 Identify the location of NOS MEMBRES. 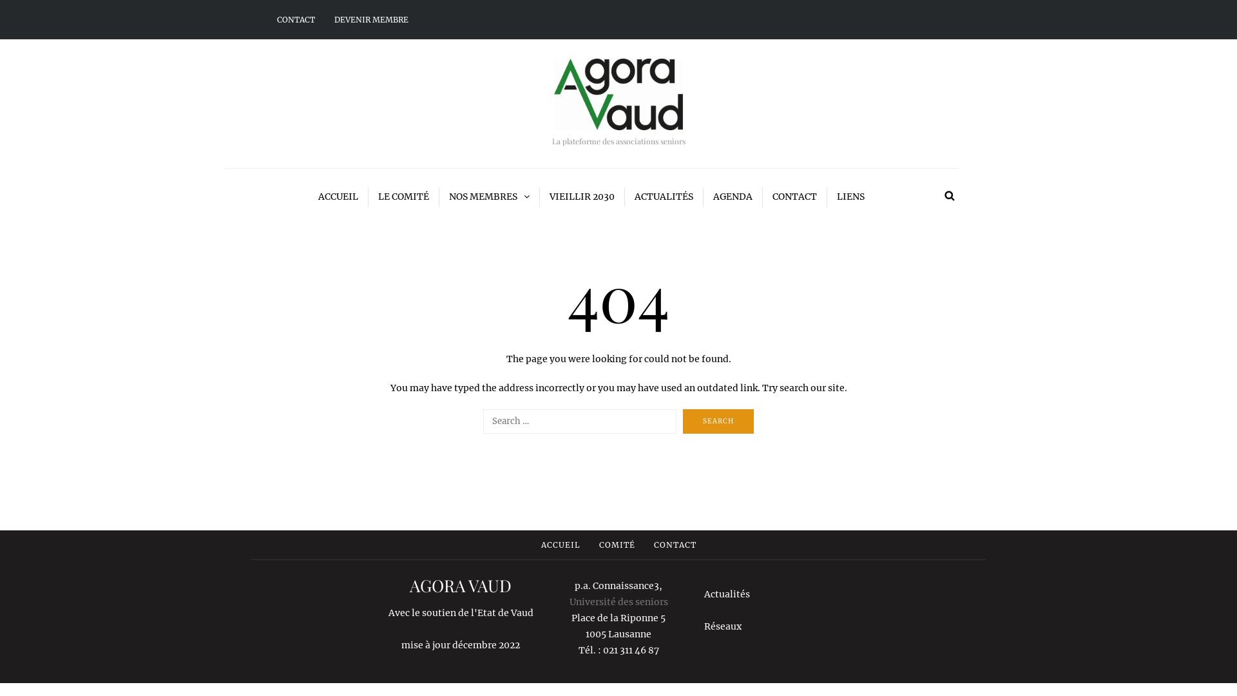
(490, 197).